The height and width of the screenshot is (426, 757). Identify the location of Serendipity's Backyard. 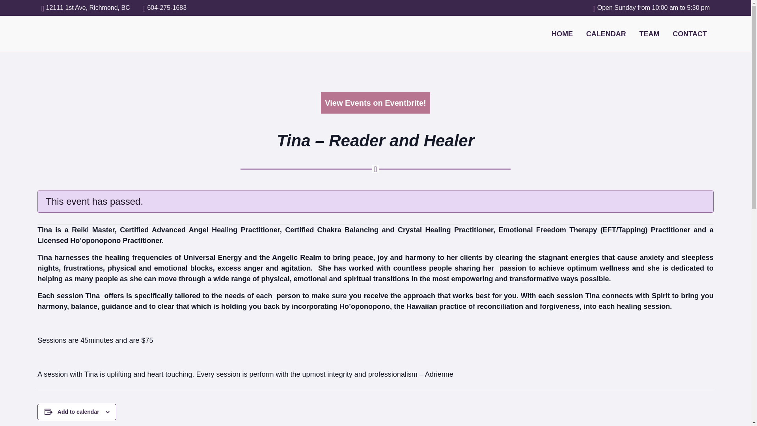
(65, 34).